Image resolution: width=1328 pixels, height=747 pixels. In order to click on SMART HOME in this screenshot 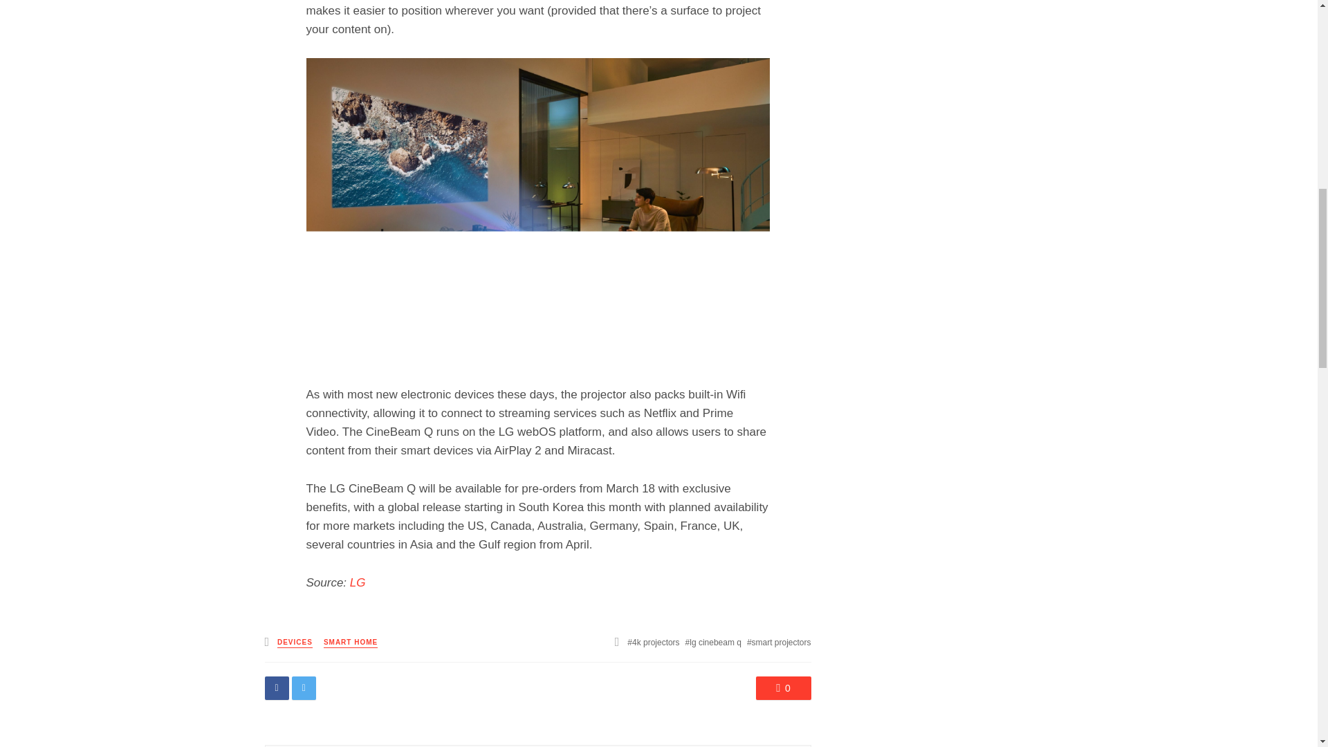, I will do `click(350, 643)`.